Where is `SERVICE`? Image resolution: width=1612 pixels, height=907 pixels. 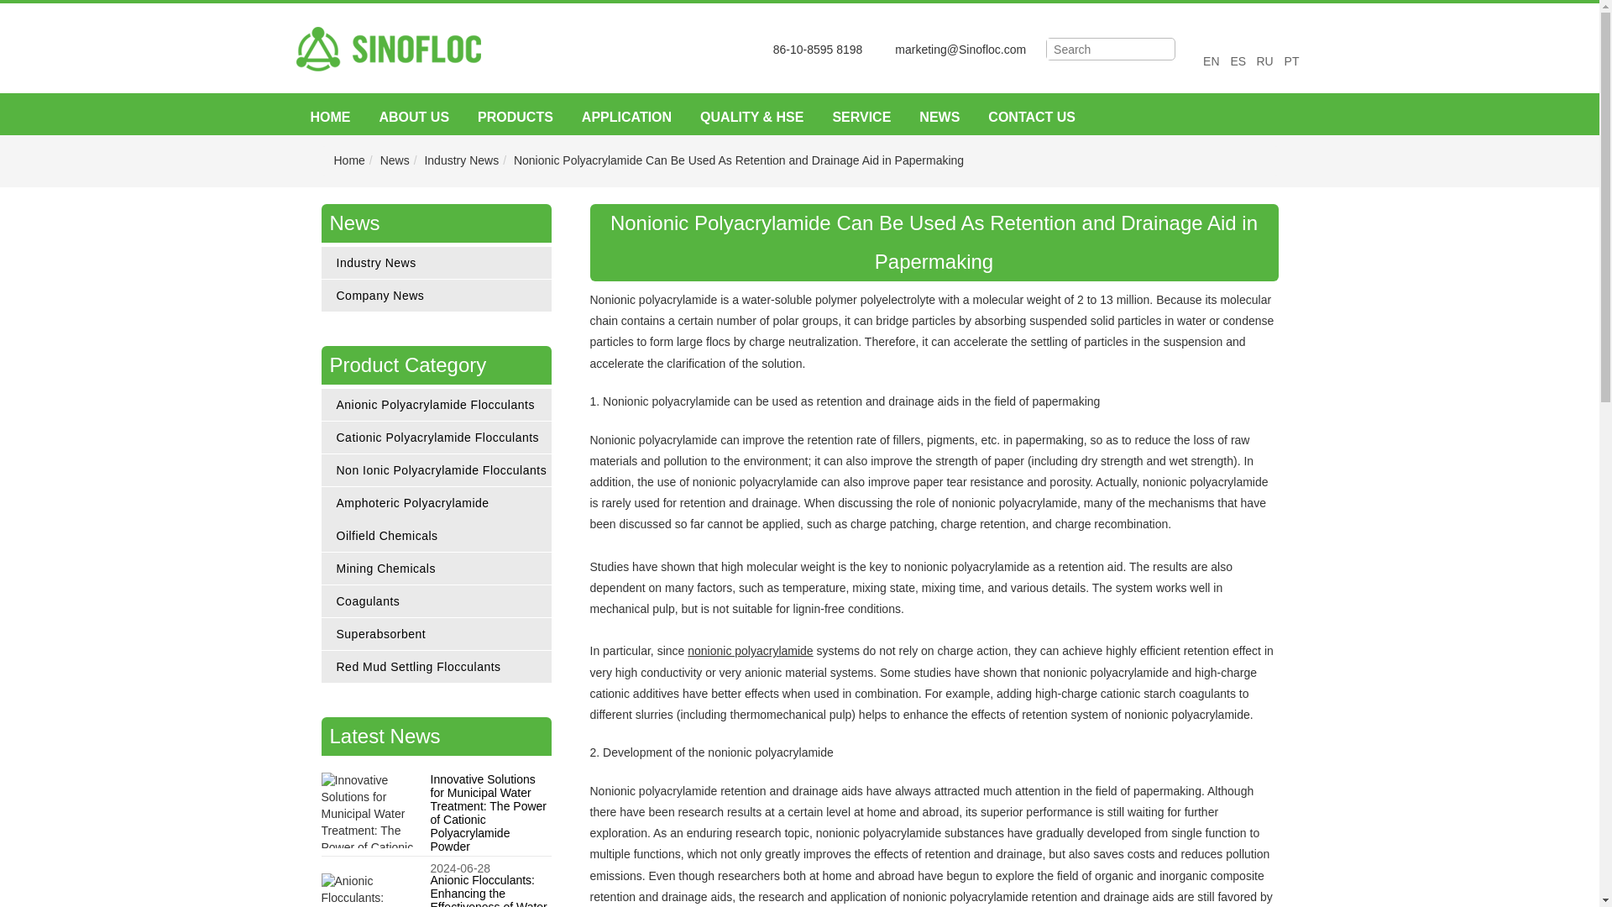 SERVICE is located at coordinates (861, 118).